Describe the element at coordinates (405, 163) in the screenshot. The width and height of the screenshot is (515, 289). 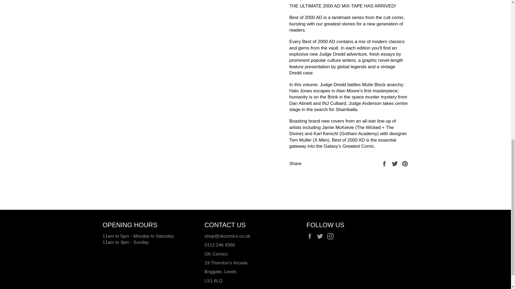
I see `Pin on Pinterest` at that location.